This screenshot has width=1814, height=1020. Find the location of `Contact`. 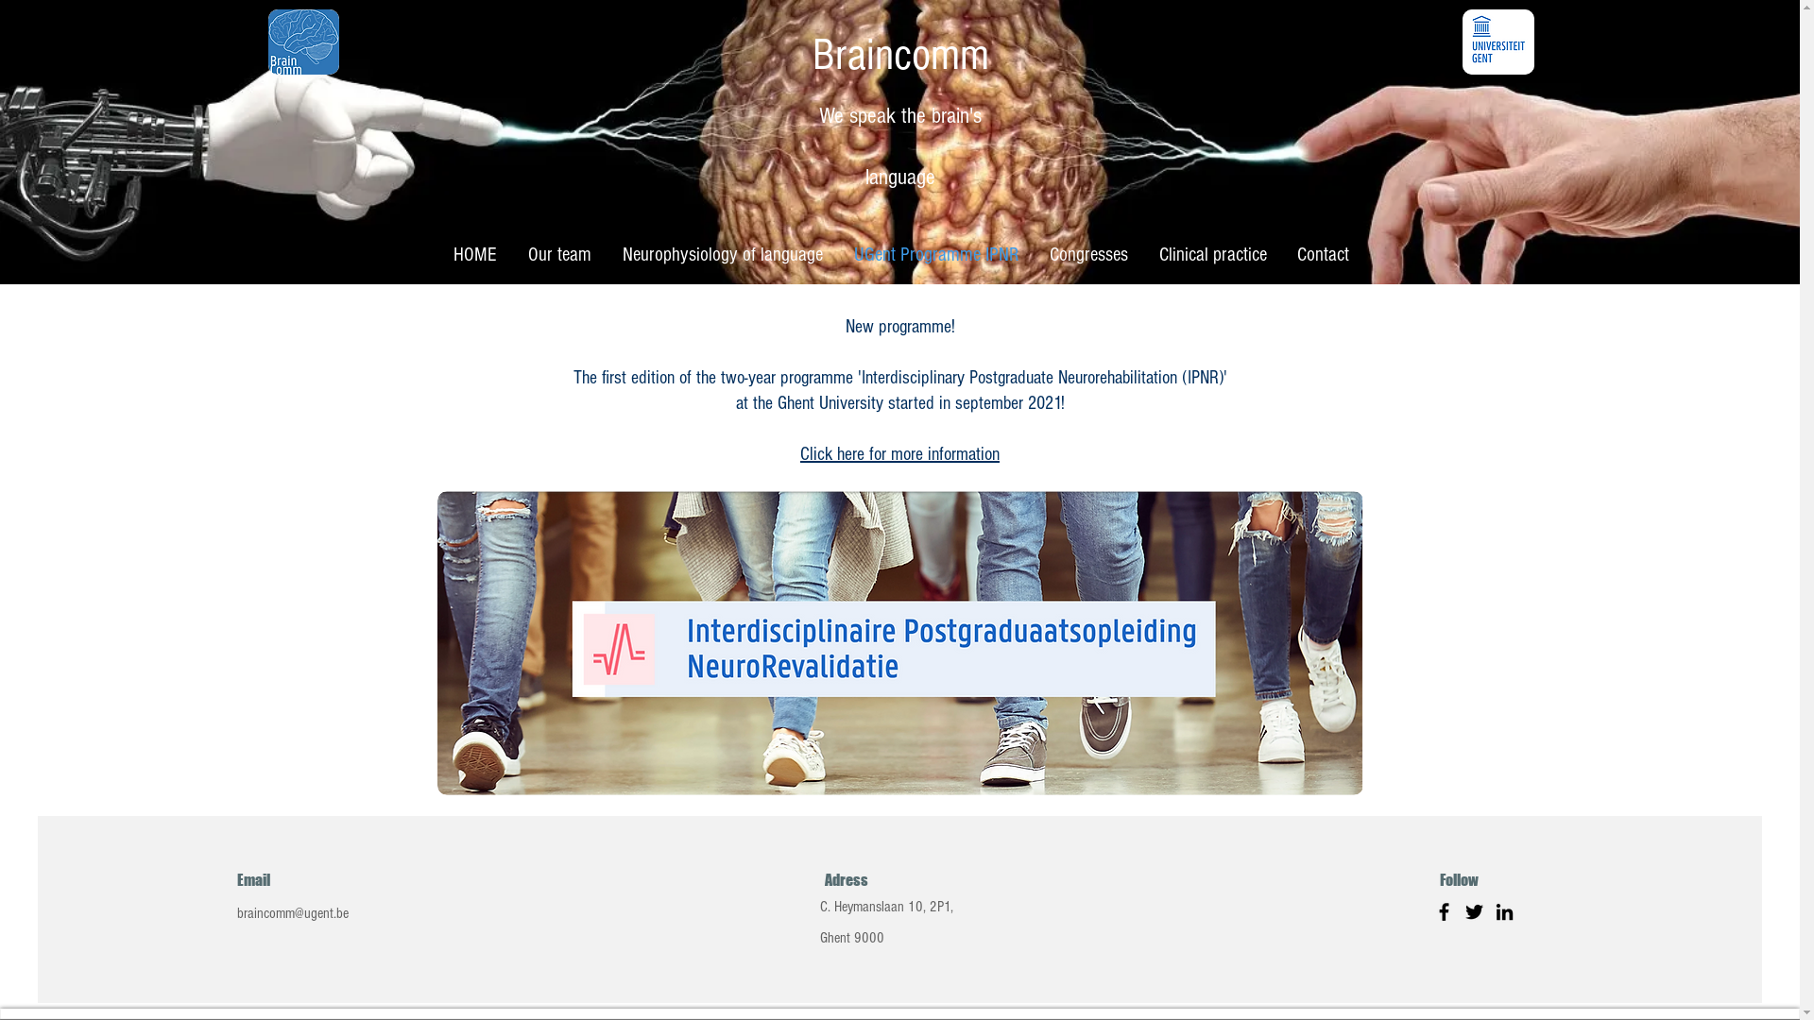

Contact is located at coordinates (1324, 255).